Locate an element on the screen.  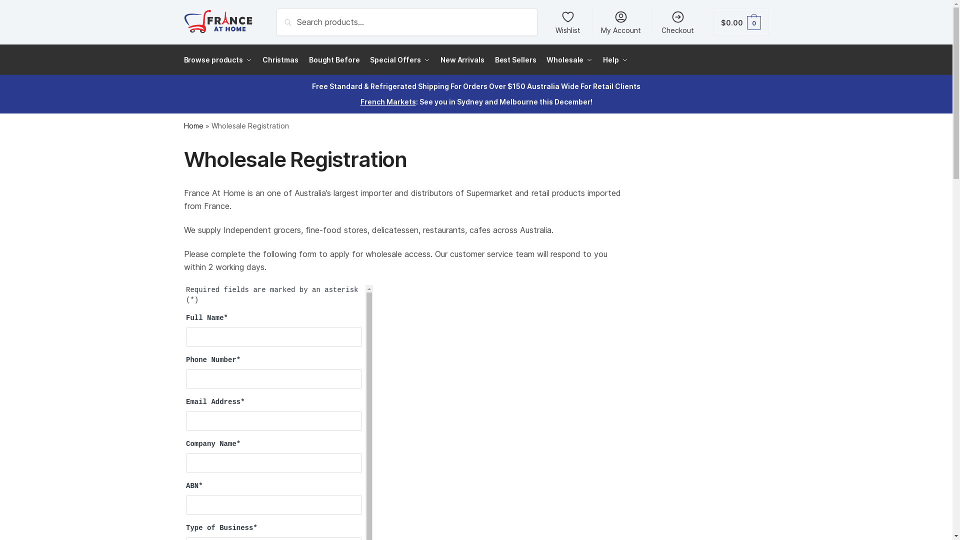
My Account is located at coordinates (621, 22).